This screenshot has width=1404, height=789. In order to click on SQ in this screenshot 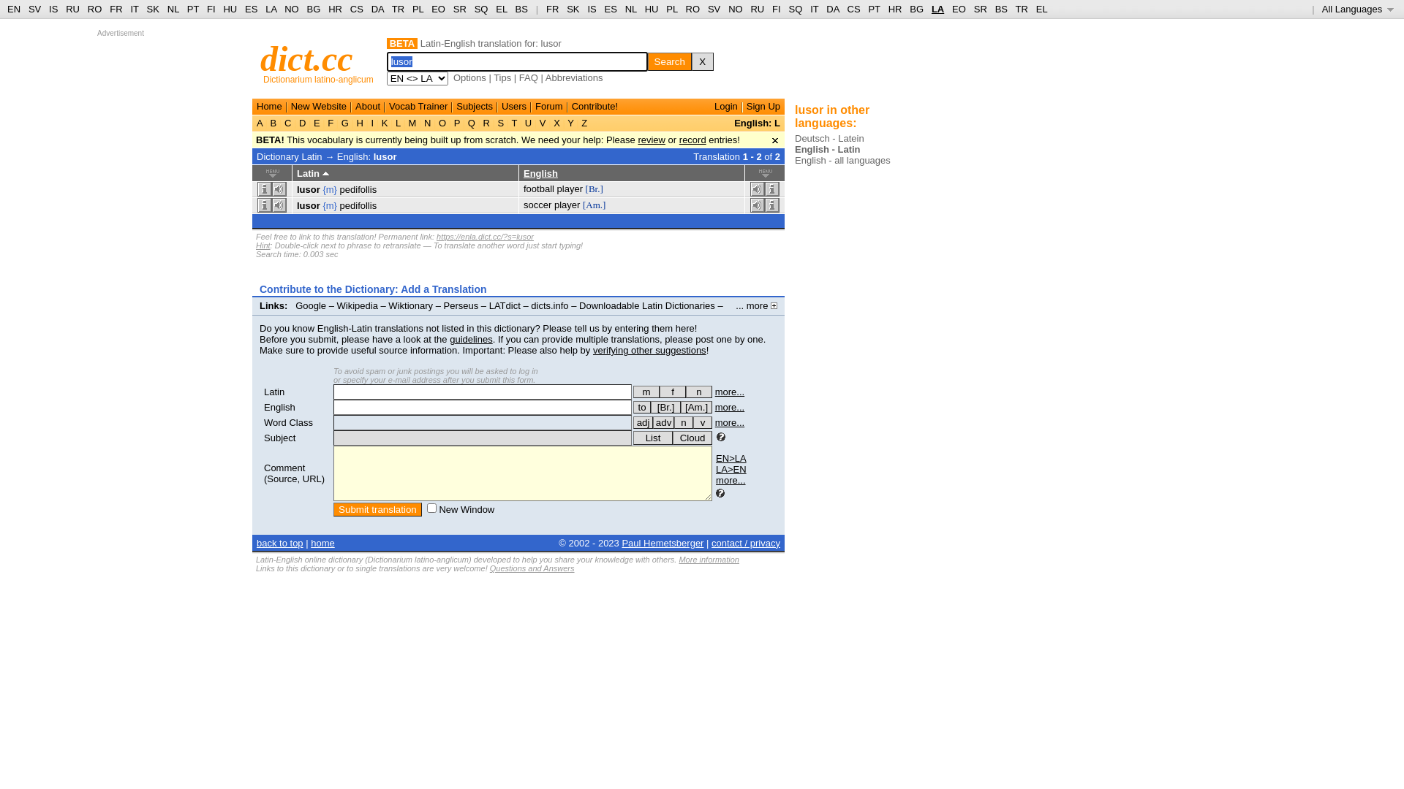, I will do `click(481, 9)`.